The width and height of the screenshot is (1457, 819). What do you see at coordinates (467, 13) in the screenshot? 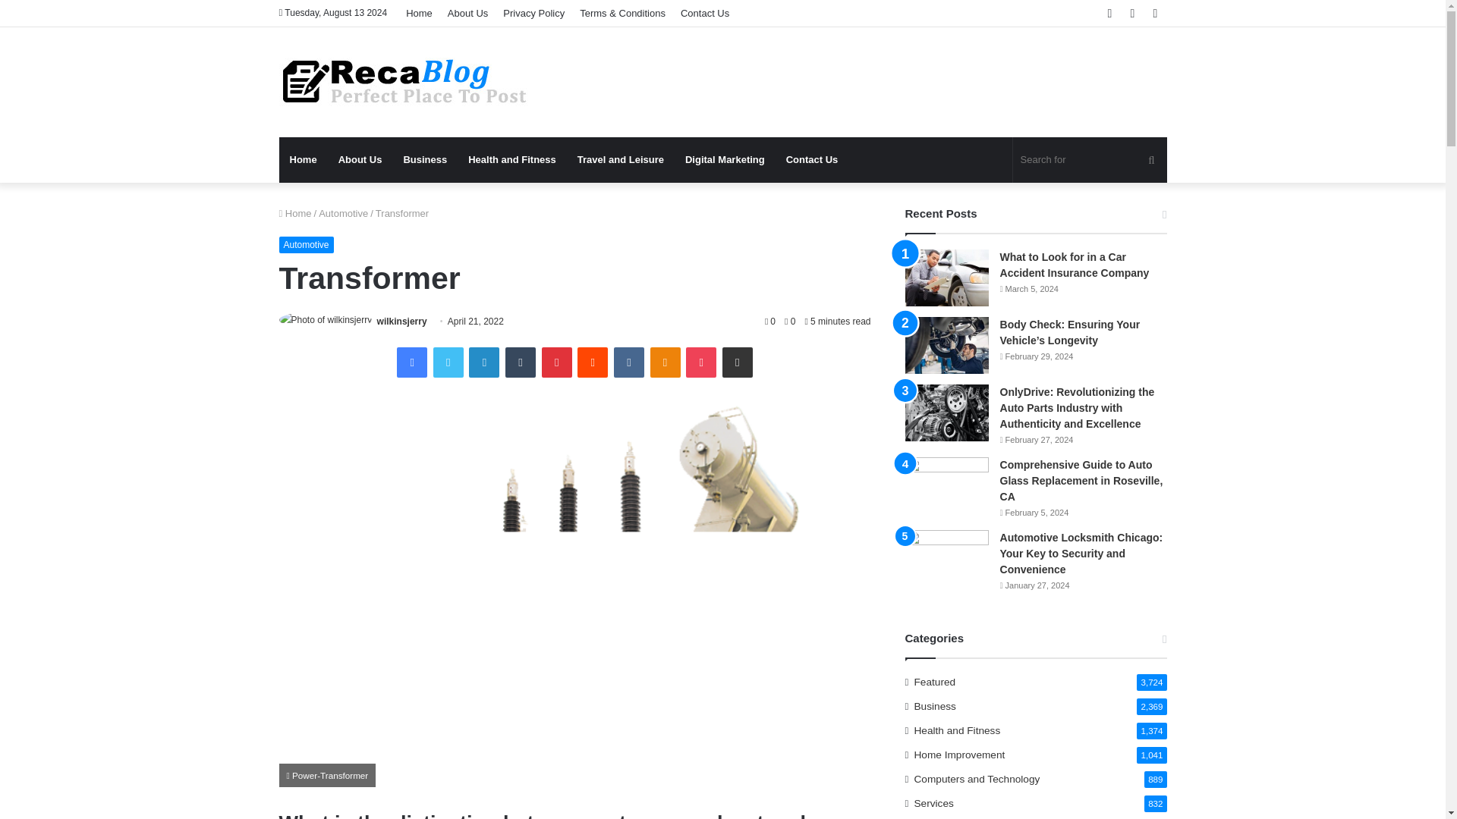
I see `About Us` at bounding box center [467, 13].